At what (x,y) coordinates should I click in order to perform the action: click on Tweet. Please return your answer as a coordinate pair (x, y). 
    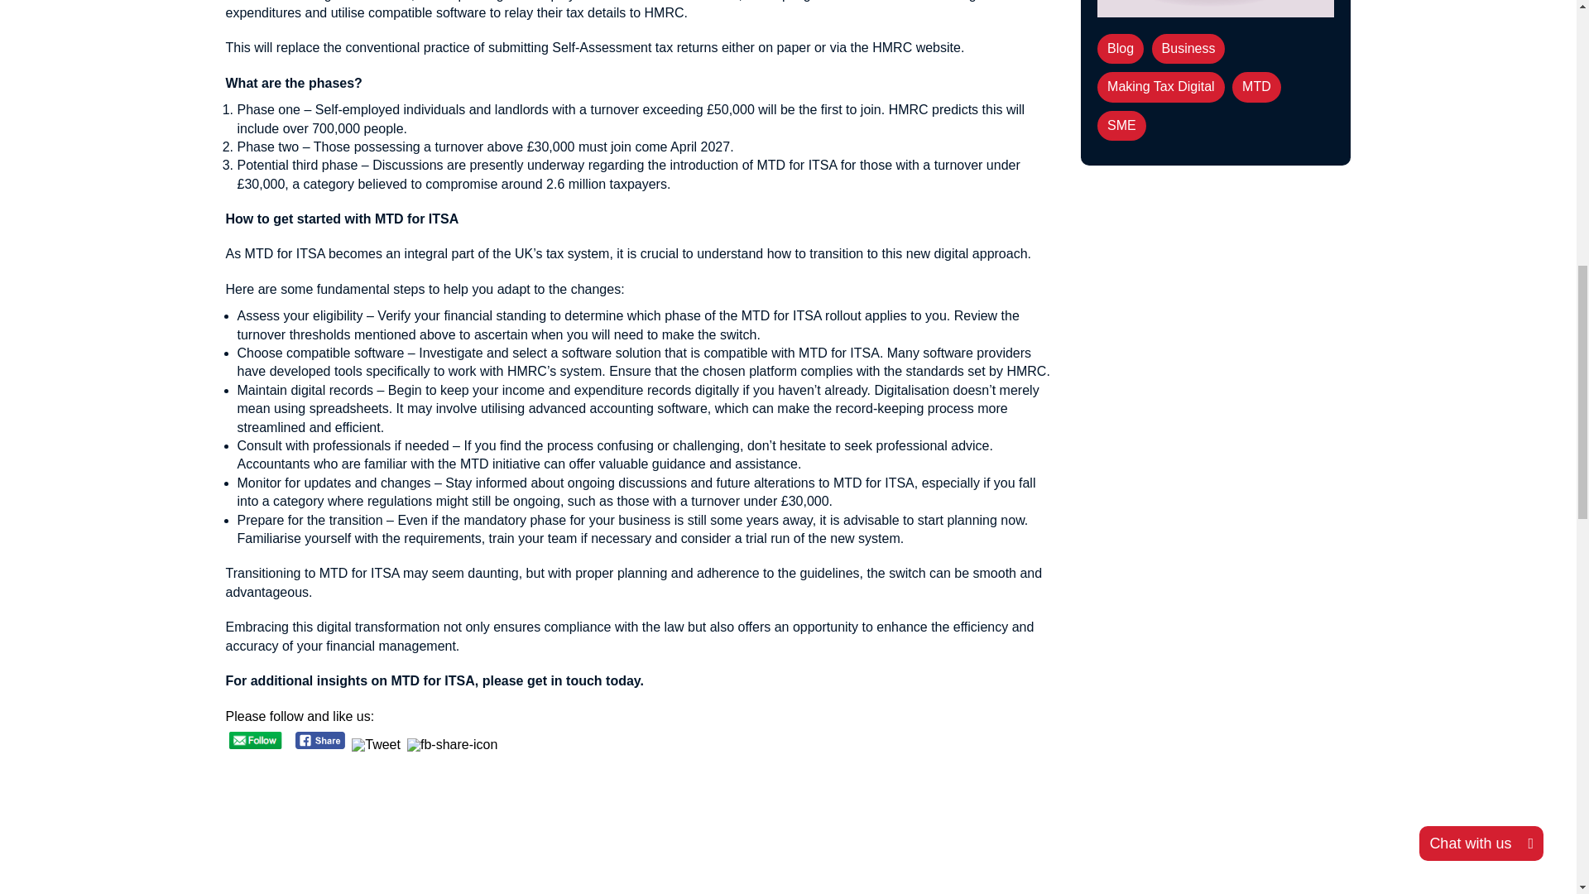
    Looking at the image, I should click on (376, 747).